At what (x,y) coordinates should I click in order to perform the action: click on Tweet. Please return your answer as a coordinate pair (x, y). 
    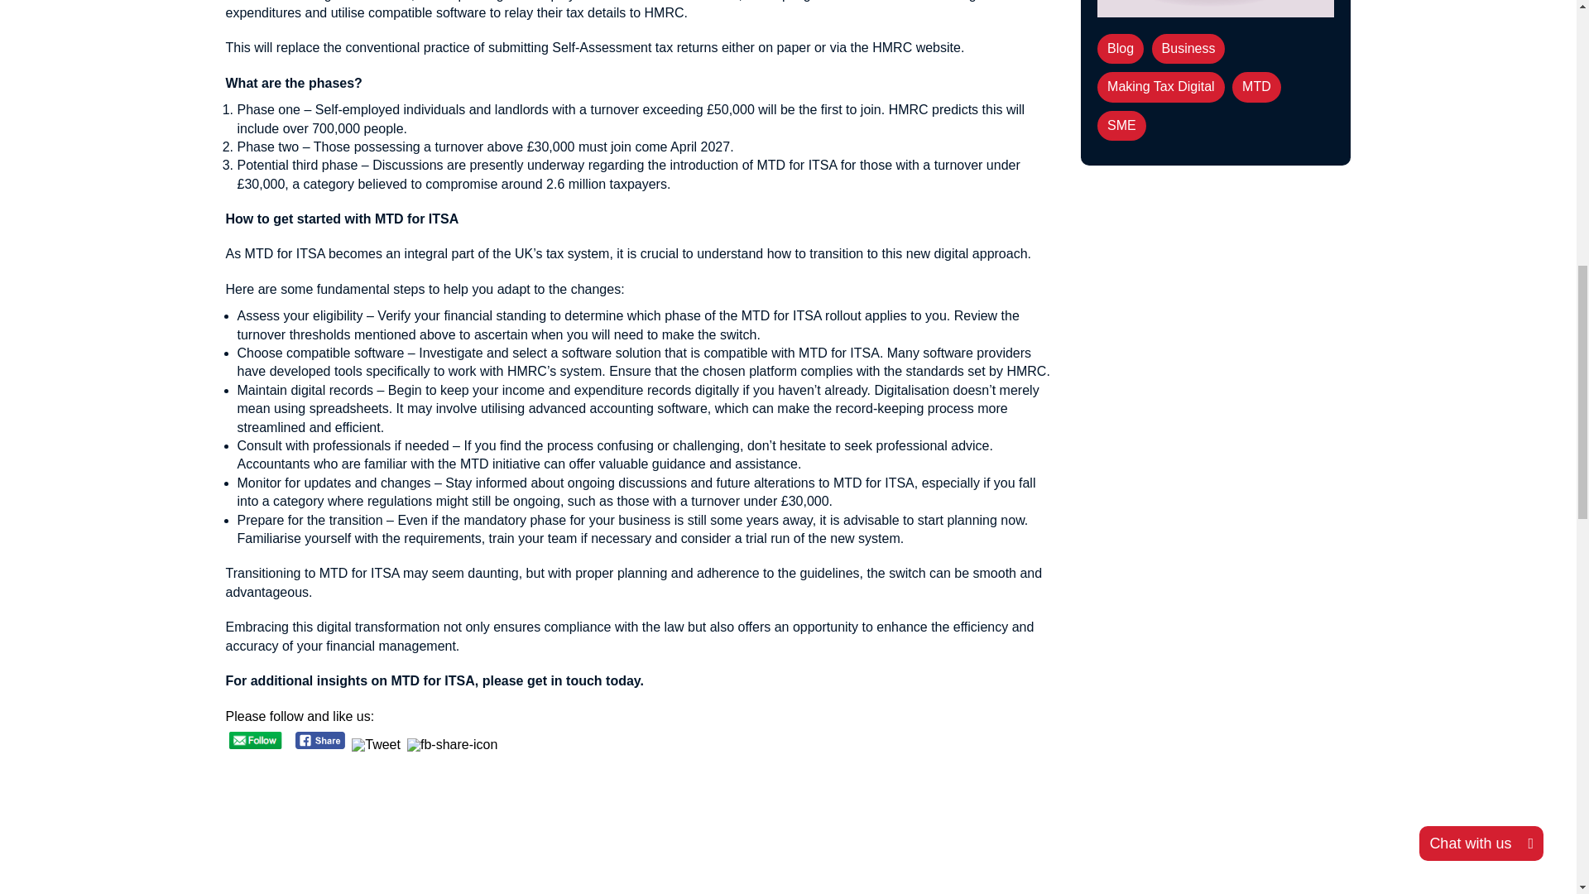
    Looking at the image, I should click on (376, 747).